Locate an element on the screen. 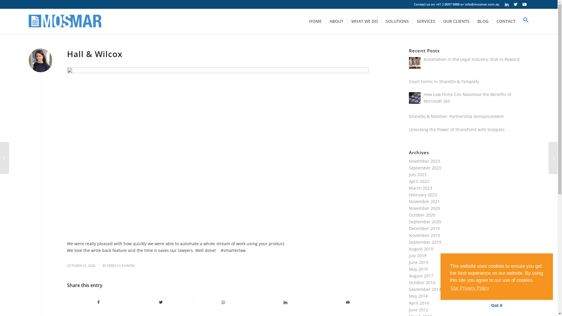  May 2019 is located at coordinates (418, 269).